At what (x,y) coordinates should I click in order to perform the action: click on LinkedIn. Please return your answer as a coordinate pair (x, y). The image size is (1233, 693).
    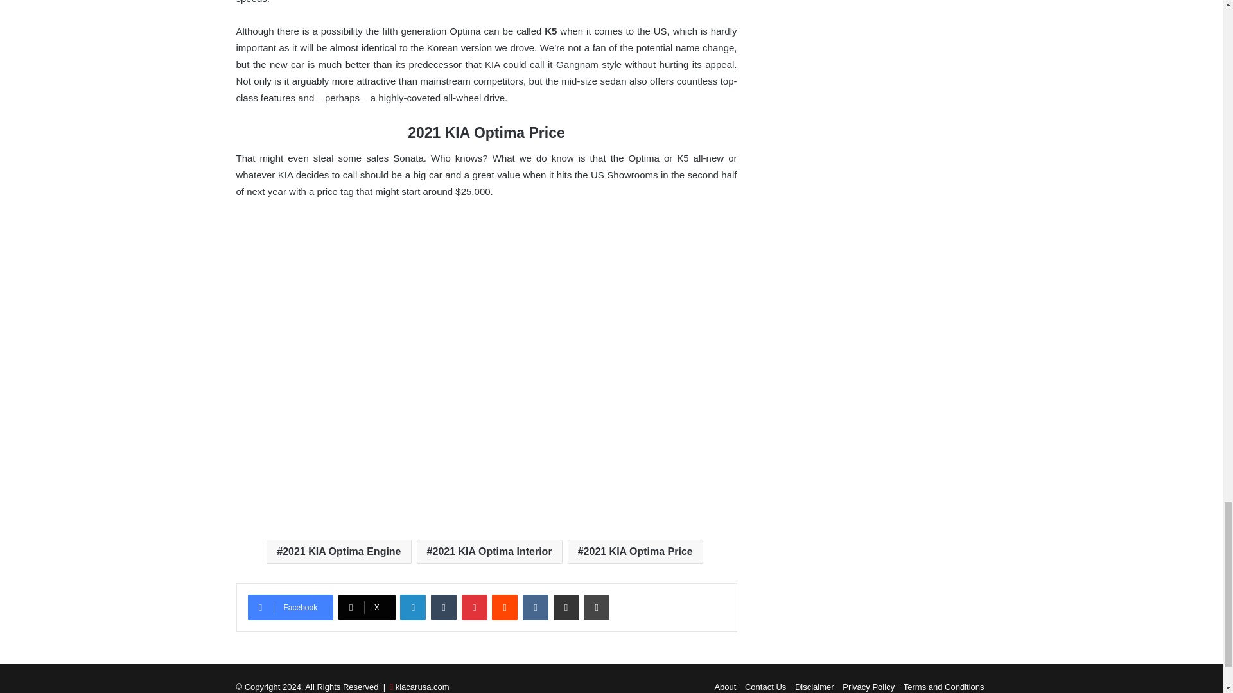
    Looking at the image, I should click on (412, 607).